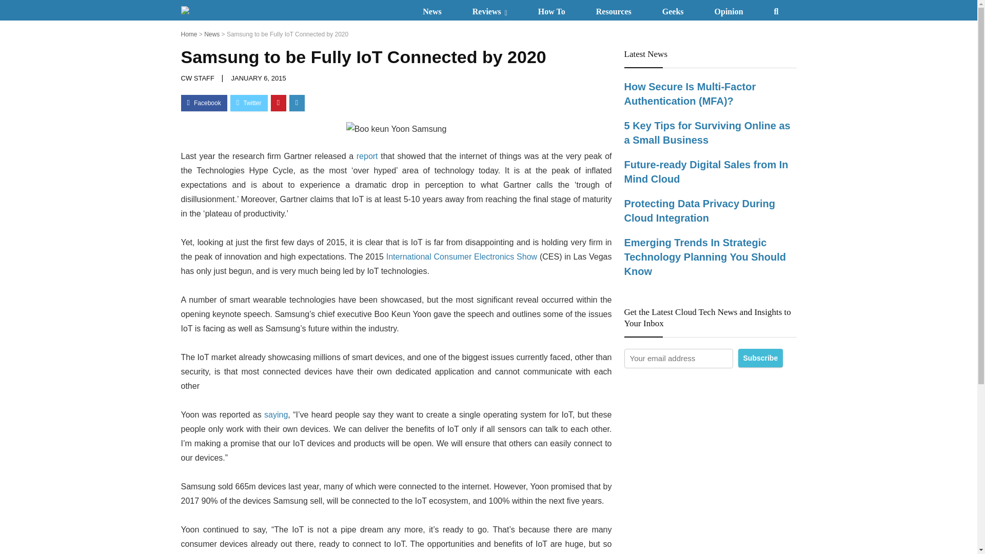 Image resolution: width=985 pixels, height=554 pixels. I want to click on Resources, so click(614, 9).